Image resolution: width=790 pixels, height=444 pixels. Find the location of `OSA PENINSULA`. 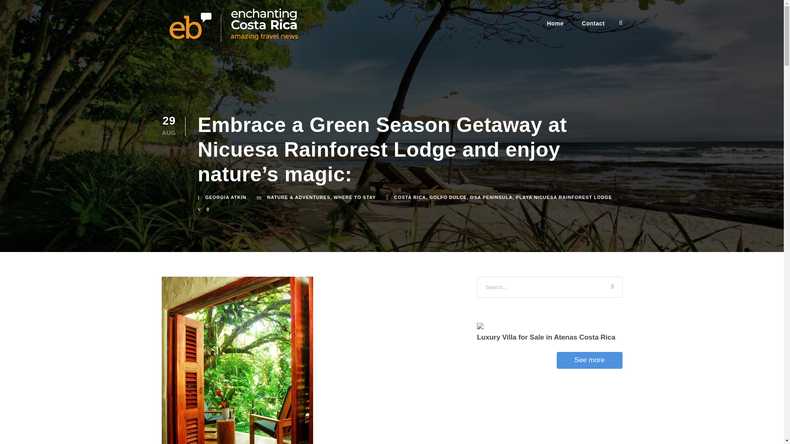

OSA PENINSULA is located at coordinates (491, 197).